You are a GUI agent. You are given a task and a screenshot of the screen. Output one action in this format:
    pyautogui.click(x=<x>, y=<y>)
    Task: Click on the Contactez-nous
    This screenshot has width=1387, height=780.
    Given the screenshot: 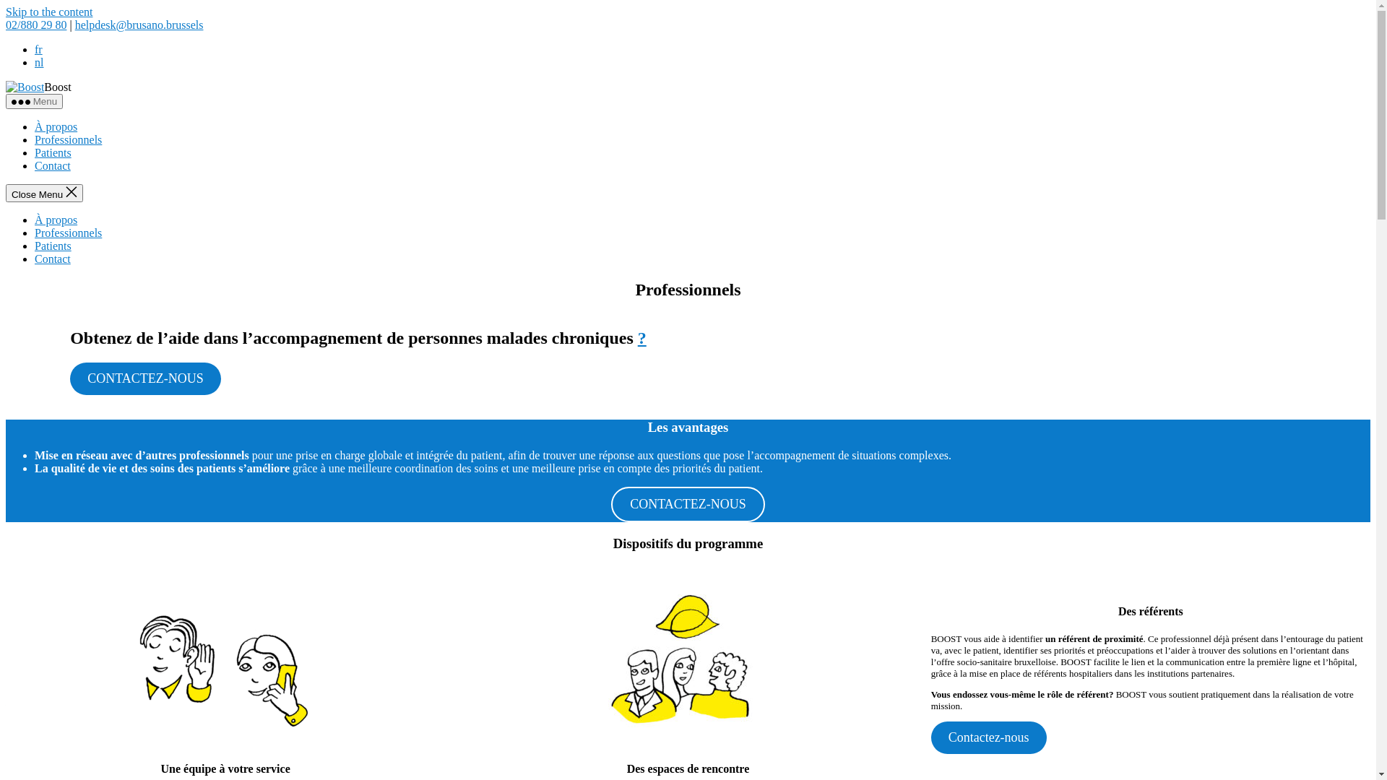 What is the action you would take?
    pyautogui.click(x=989, y=738)
    